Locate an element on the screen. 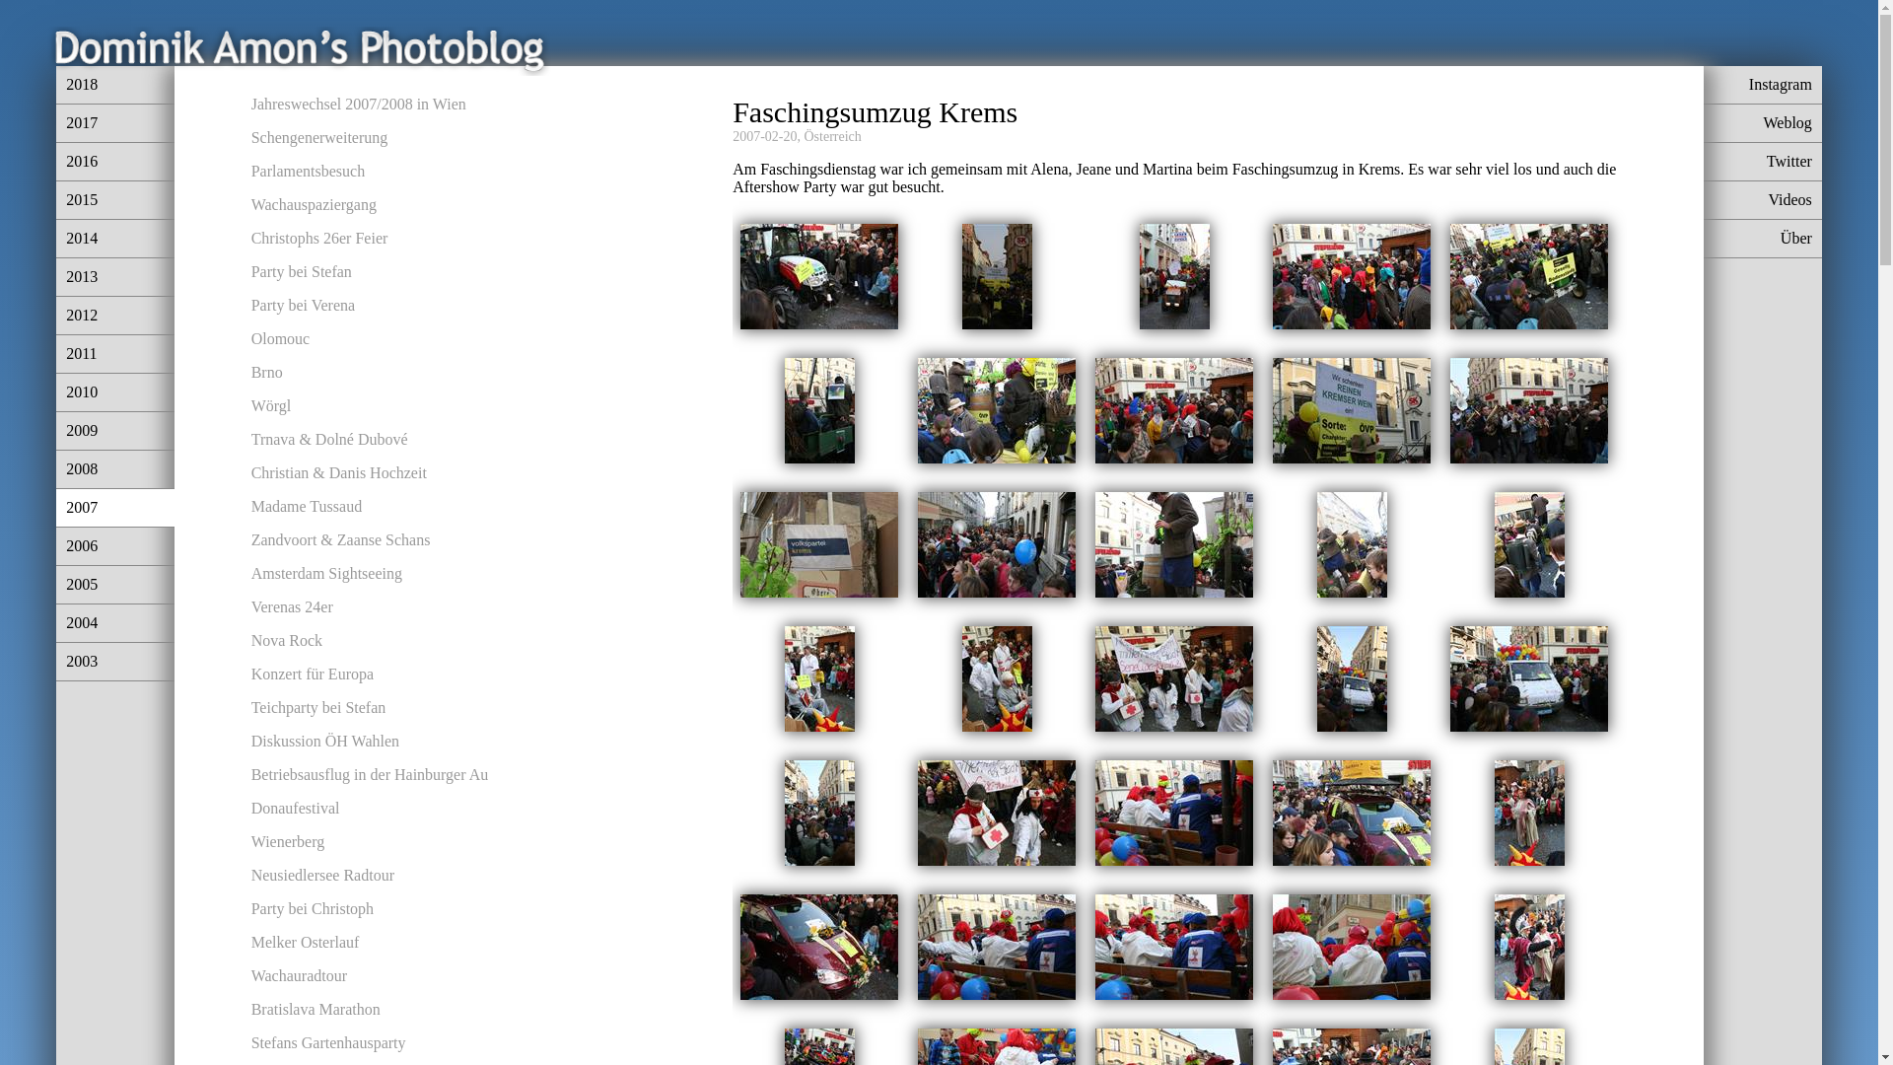 The width and height of the screenshot is (1893, 1065). 2003 is located at coordinates (115, 663).